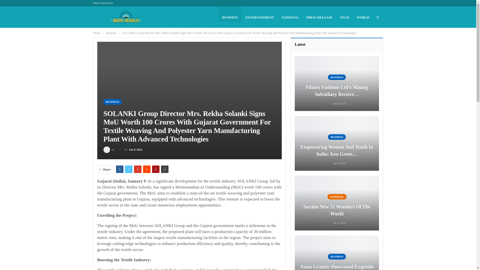 The height and width of the screenshot is (270, 480). I want to click on By, so click(109, 149).